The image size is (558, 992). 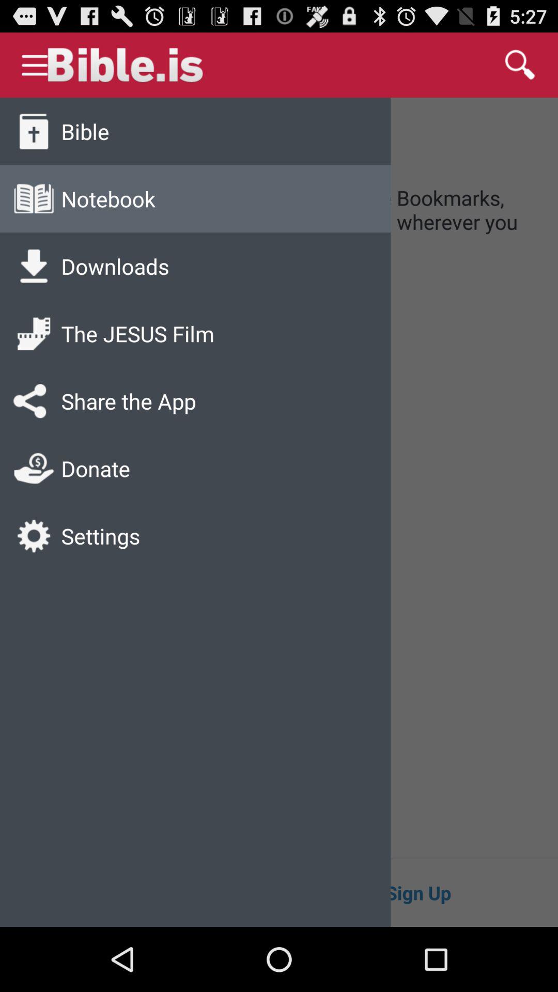 What do you see at coordinates (33, 198) in the screenshot?
I see `click on the icon which is beside notebook` at bounding box center [33, 198].